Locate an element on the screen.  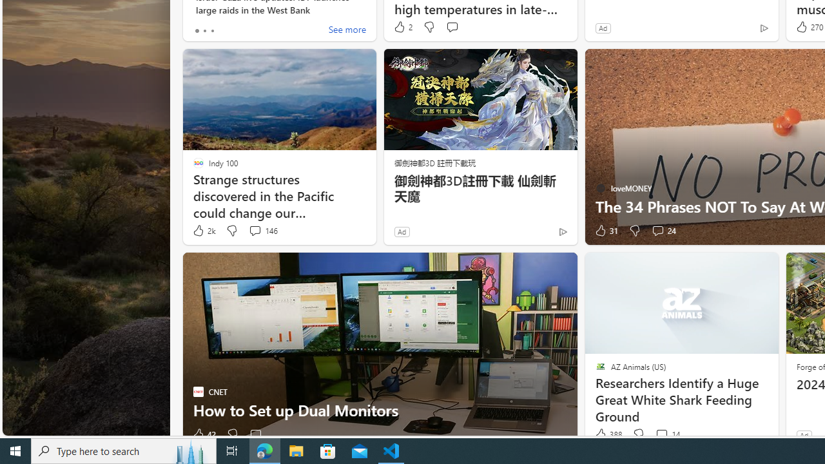
2k Like is located at coordinates (203, 231).